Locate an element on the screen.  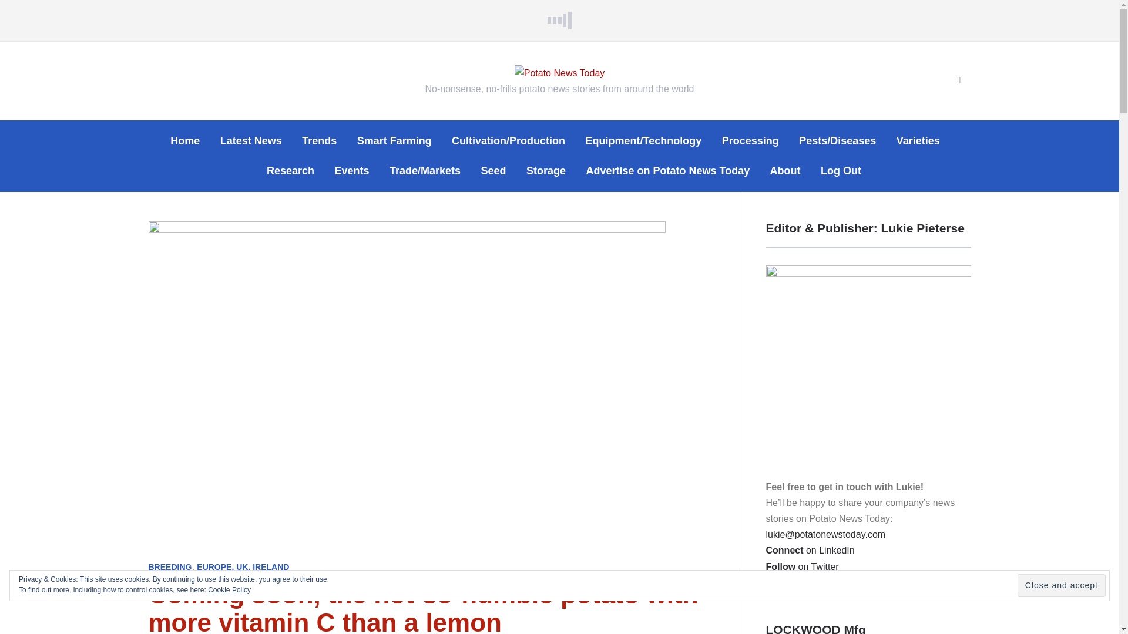
Home is located at coordinates (184, 141).